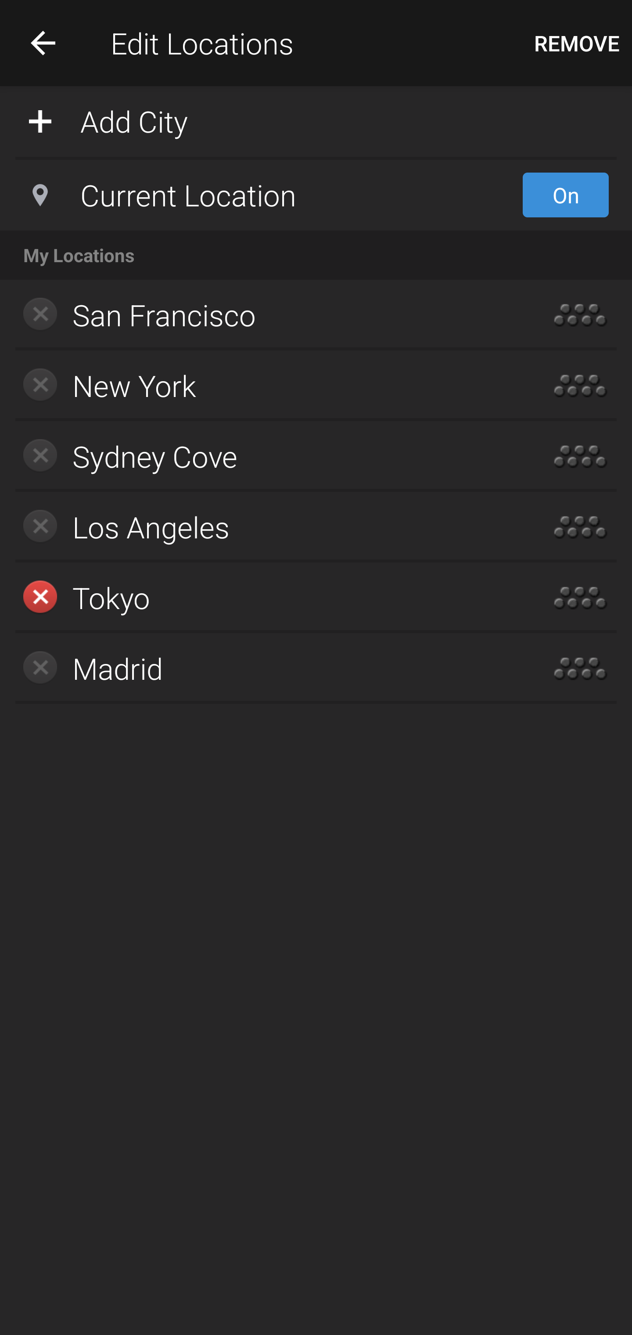 This screenshot has width=632, height=1335. What do you see at coordinates (265, 315) in the screenshot?
I see `Delete: San Francisco San Francisco` at bounding box center [265, 315].